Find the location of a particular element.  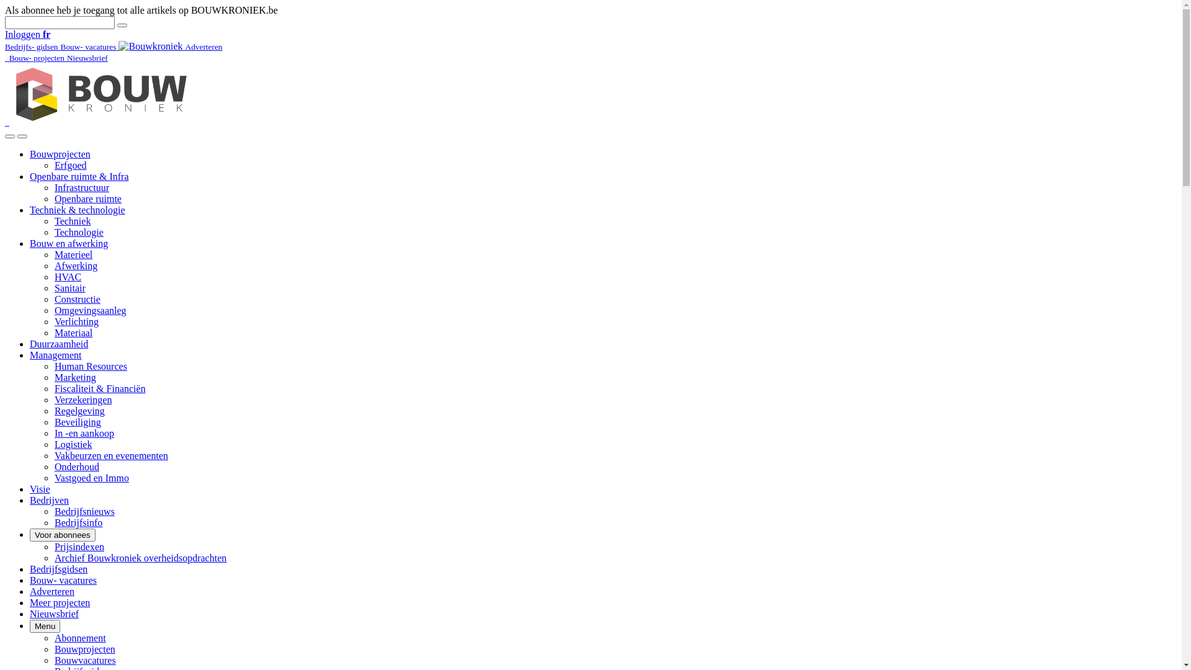

Erfgoed is located at coordinates (71, 165).